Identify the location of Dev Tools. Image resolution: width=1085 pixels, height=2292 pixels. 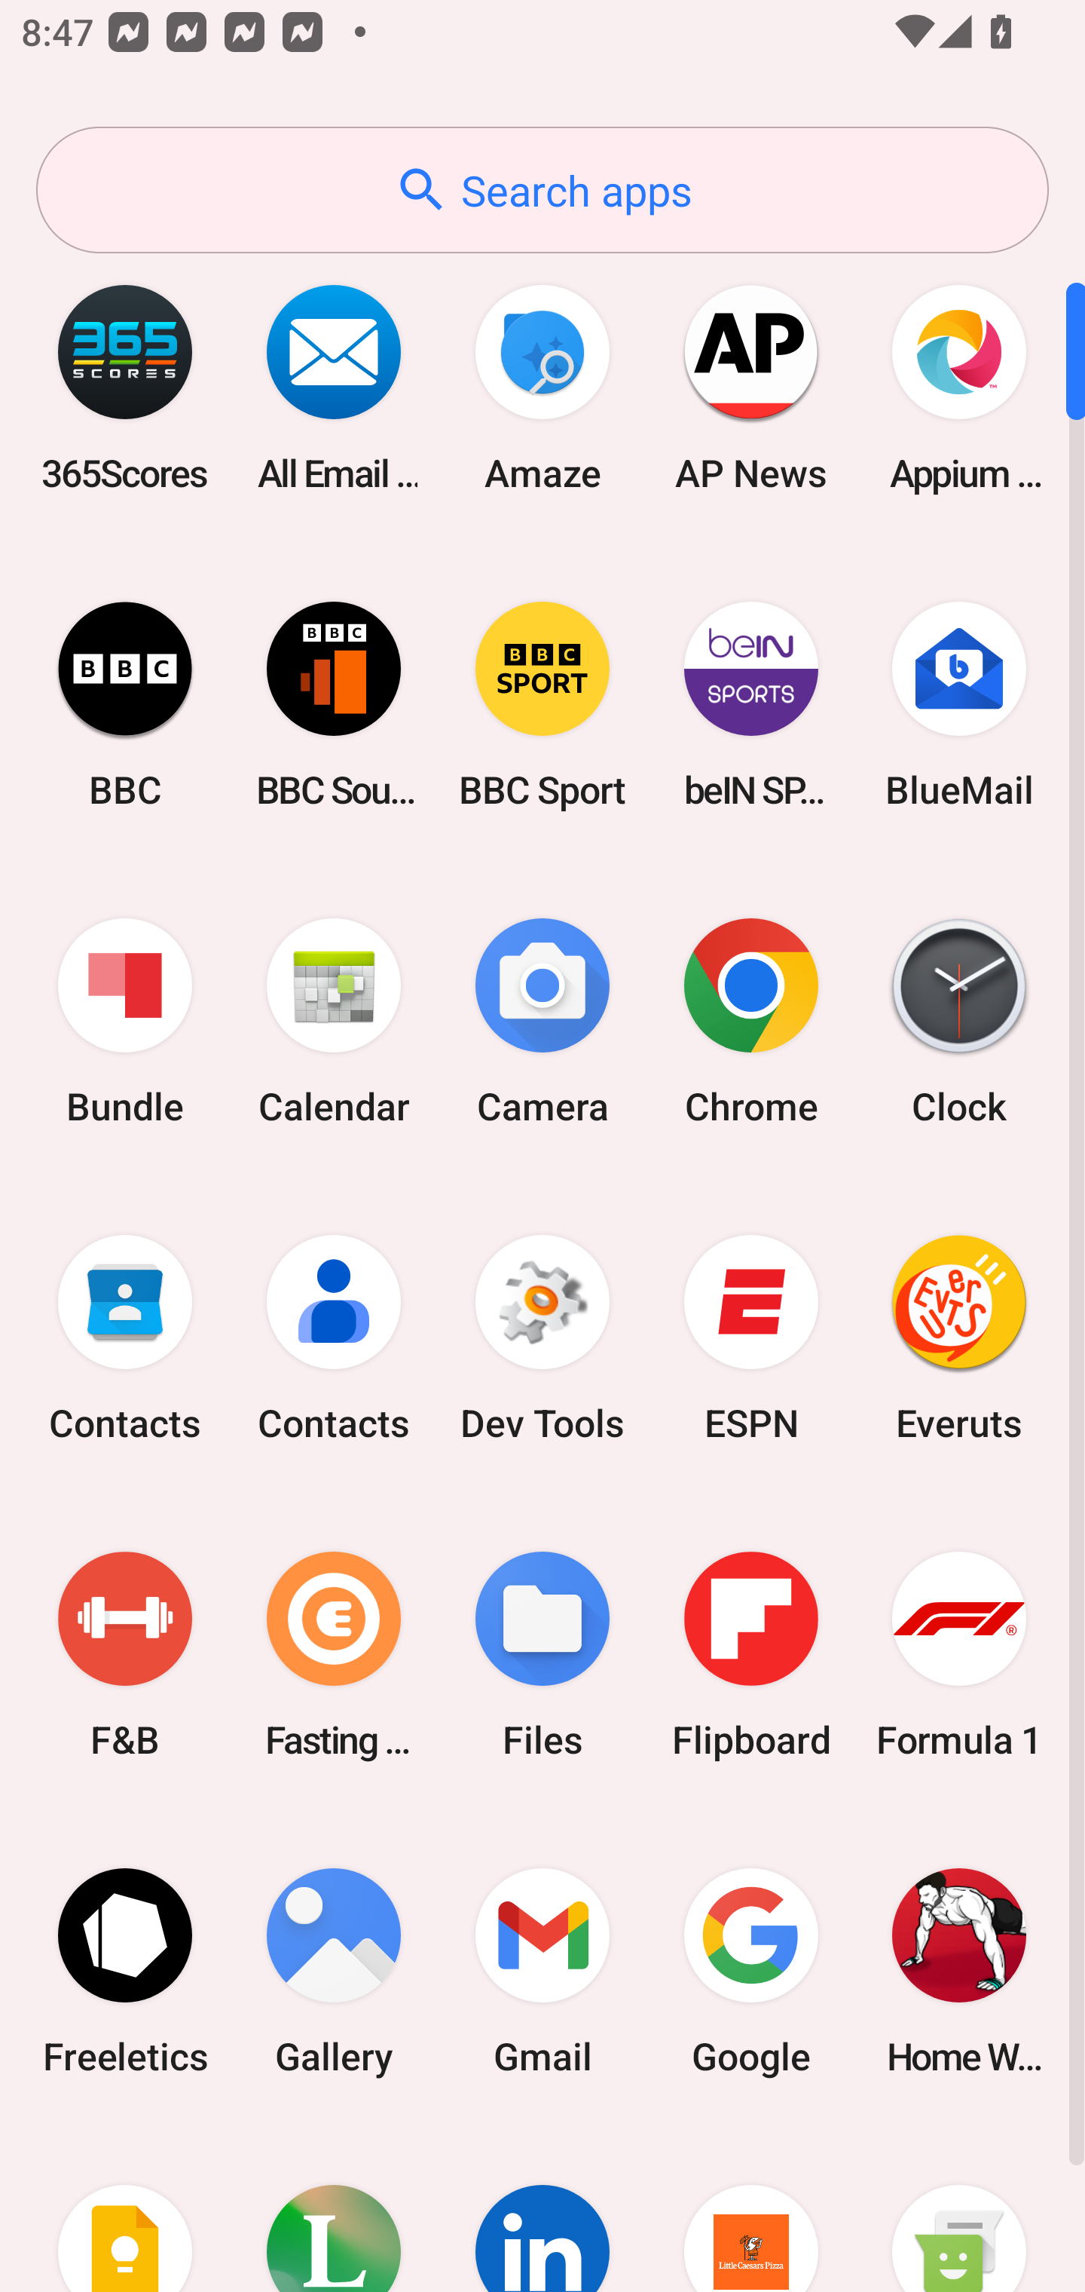
(542, 1338).